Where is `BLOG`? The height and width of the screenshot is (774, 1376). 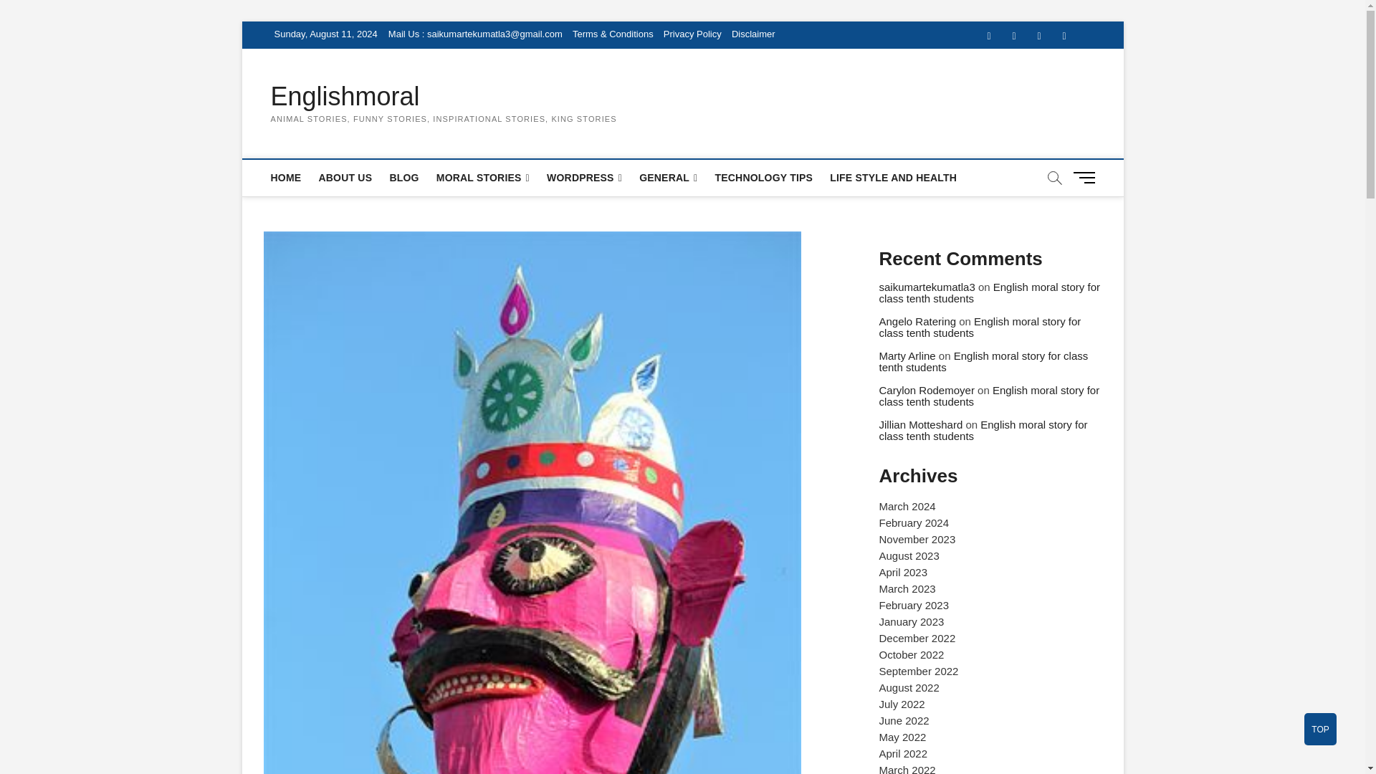
BLOG is located at coordinates (403, 178).